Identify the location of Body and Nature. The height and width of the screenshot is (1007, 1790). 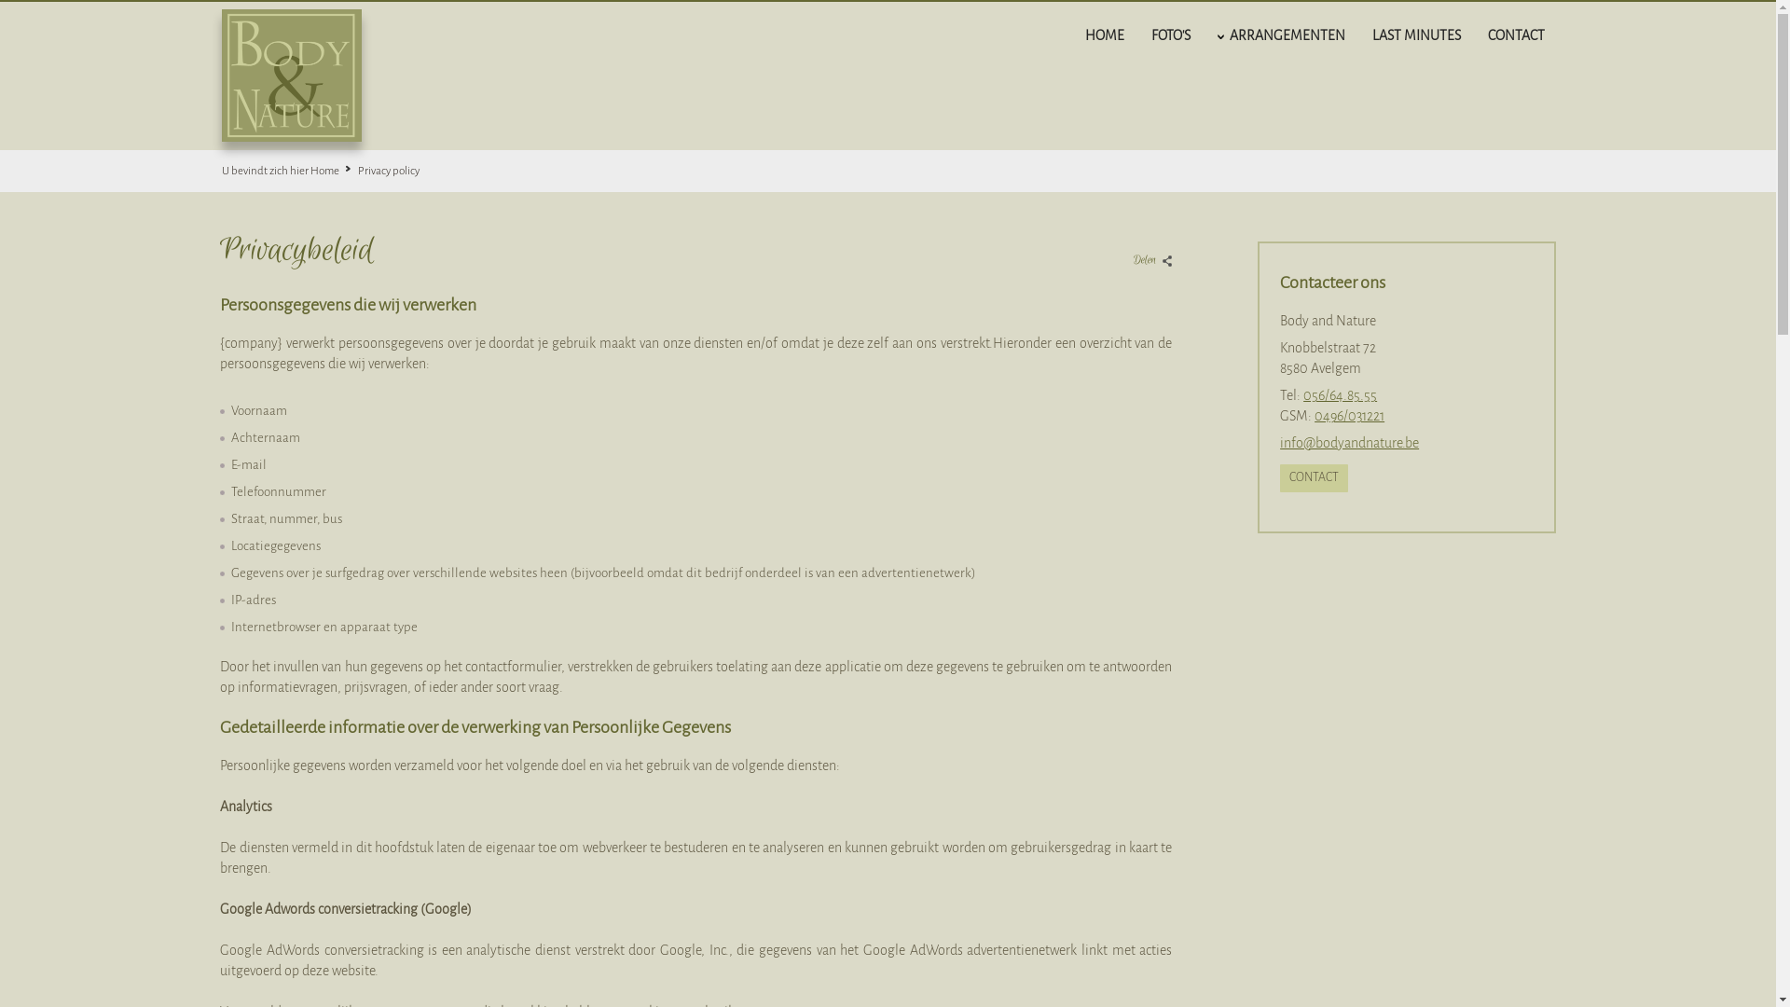
(292, 76).